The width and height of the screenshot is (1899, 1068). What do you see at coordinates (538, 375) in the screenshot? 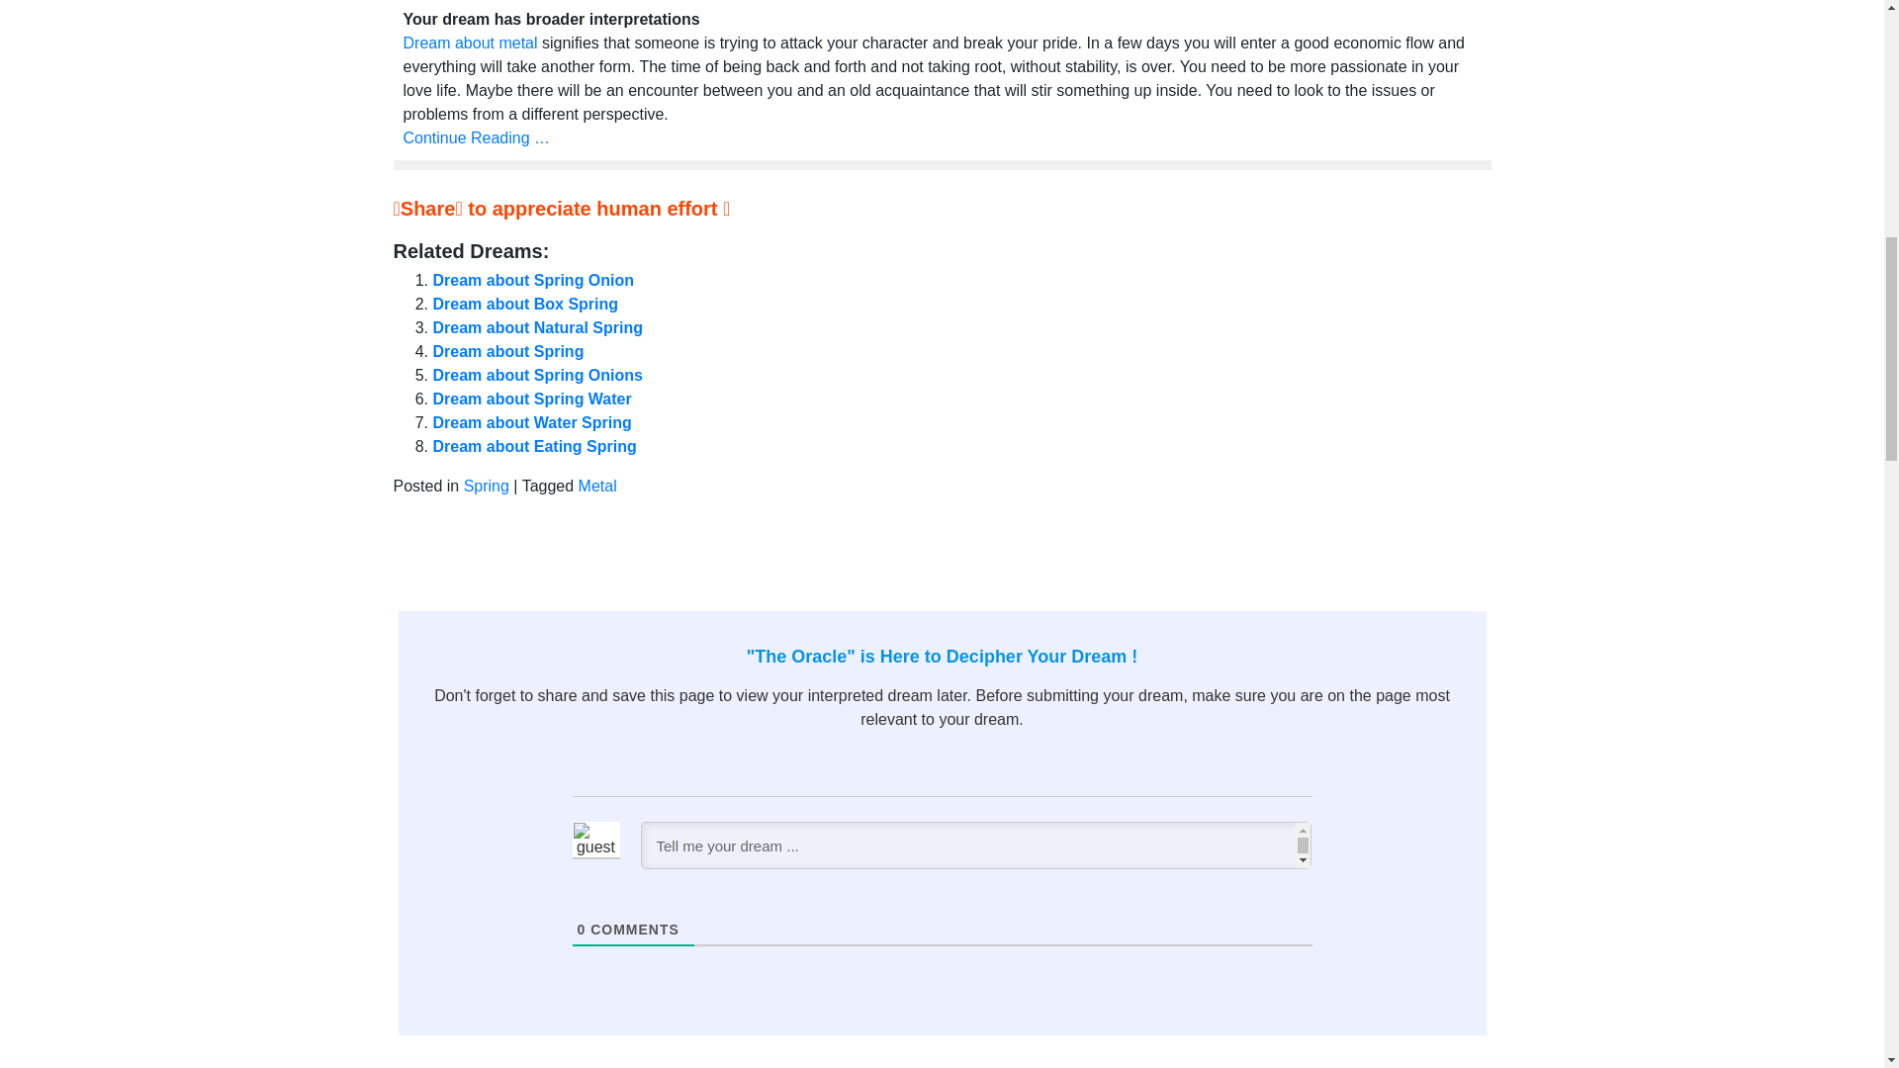
I see `Dream about Spring Onions` at bounding box center [538, 375].